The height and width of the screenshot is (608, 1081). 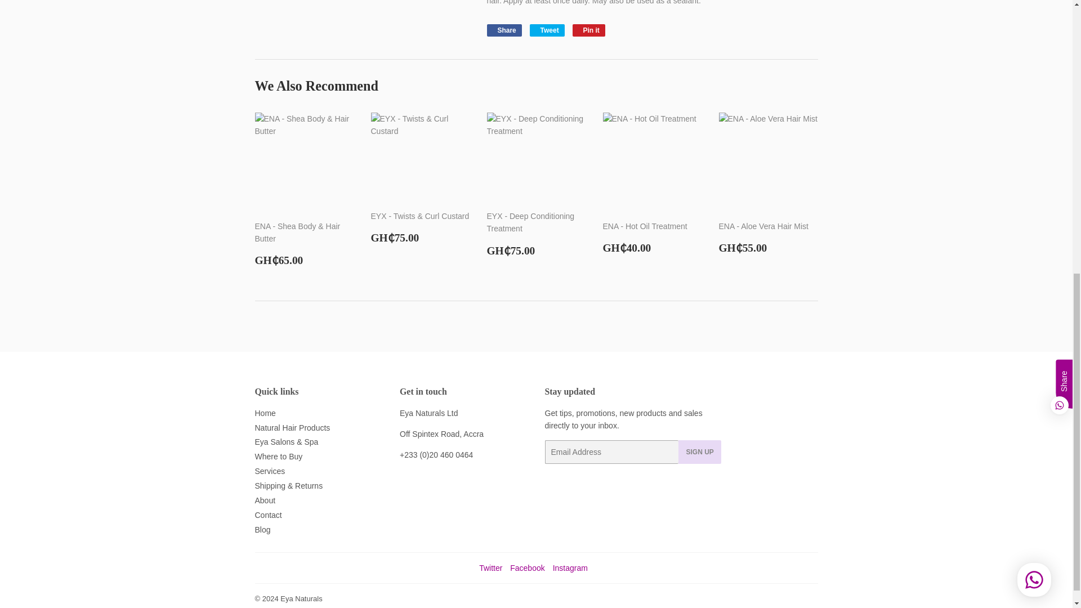 What do you see at coordinates (278, 456) in the screenshot?
I see `Where to Buy` at bounding box center [278, 456].